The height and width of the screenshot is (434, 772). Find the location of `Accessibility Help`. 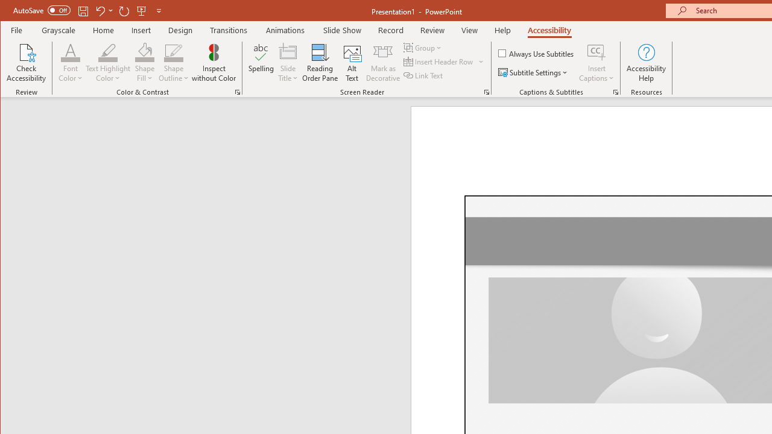

Accessibility Help is located at coordinates (647, 63).